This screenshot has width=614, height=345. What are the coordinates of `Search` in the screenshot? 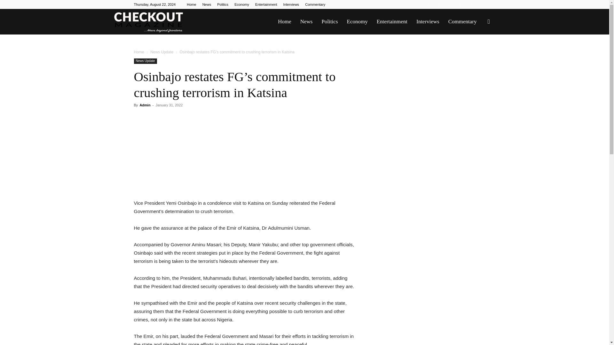 It's located at (478, 52).